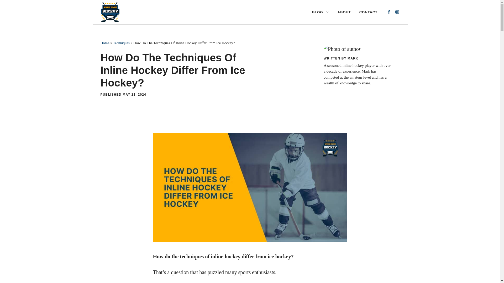 The width and height of the screenshot is (504, 283). What do you see at coordinates (105, 43) in the screenshot?
I see `Home` at bounding box center [105, 43].